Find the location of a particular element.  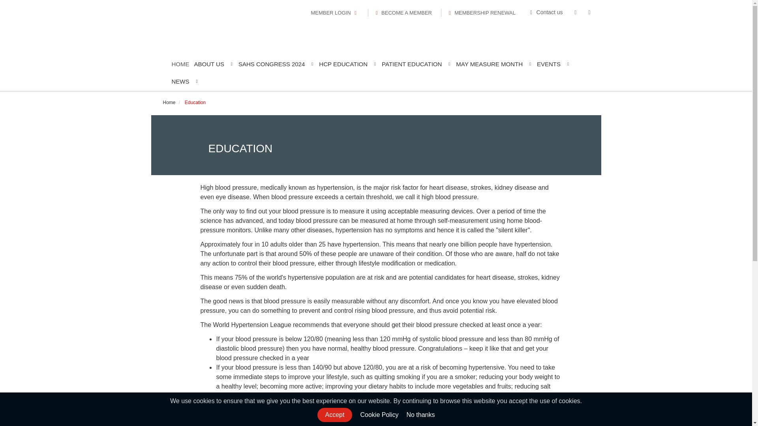

ABOUT US is located at coordinates (214, 64).